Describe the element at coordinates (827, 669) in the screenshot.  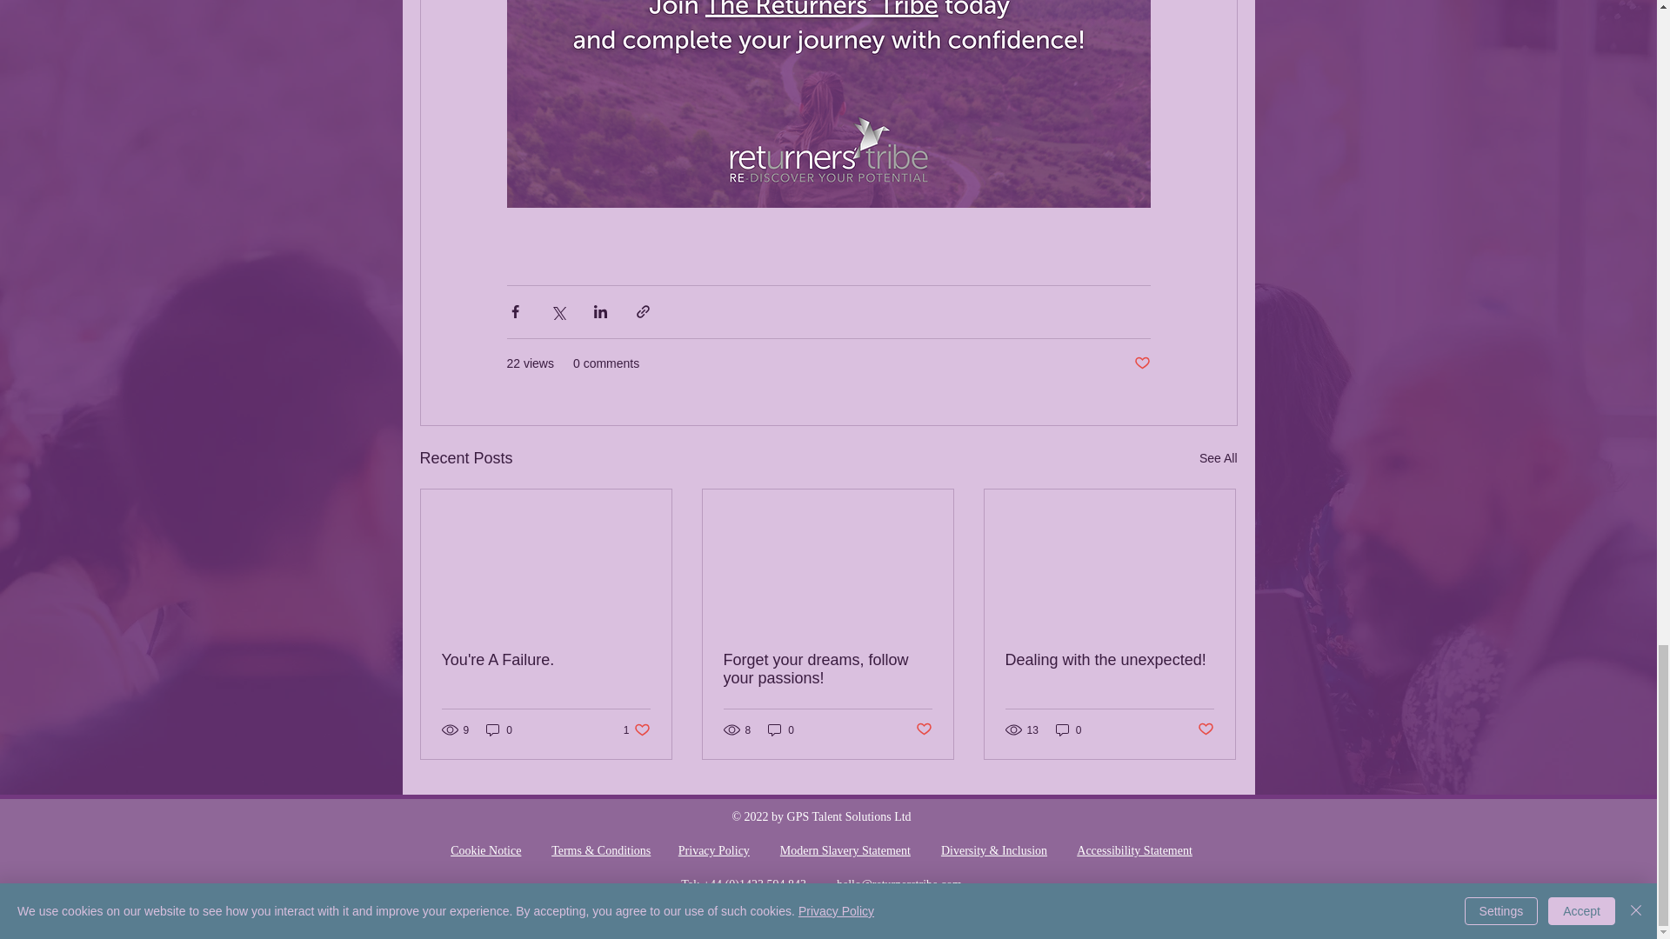
I see `Post not marked as liked` at that location.